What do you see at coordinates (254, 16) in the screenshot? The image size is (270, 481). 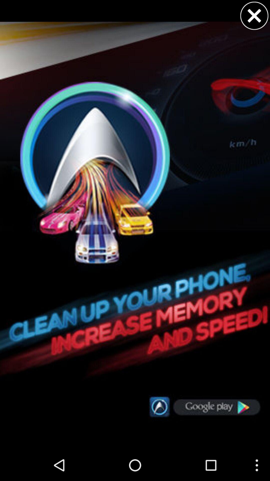 I see `turn off the icon at the top right corner` at bounding box center [254, 16].